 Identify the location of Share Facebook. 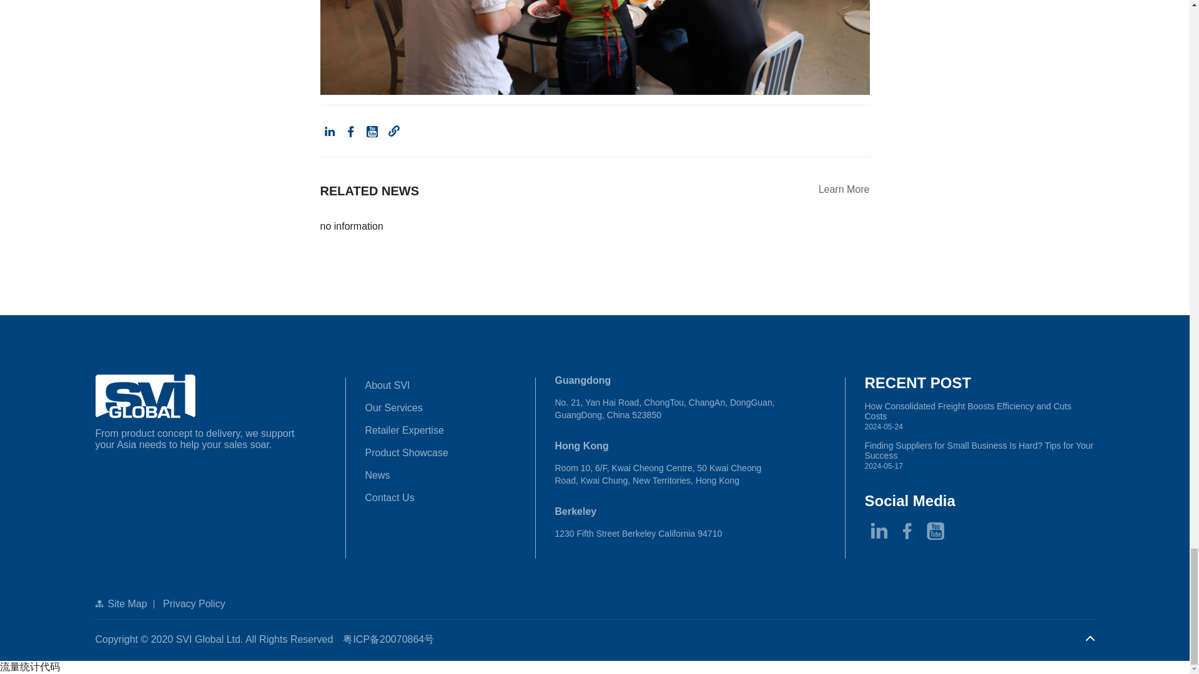
(351, 131).